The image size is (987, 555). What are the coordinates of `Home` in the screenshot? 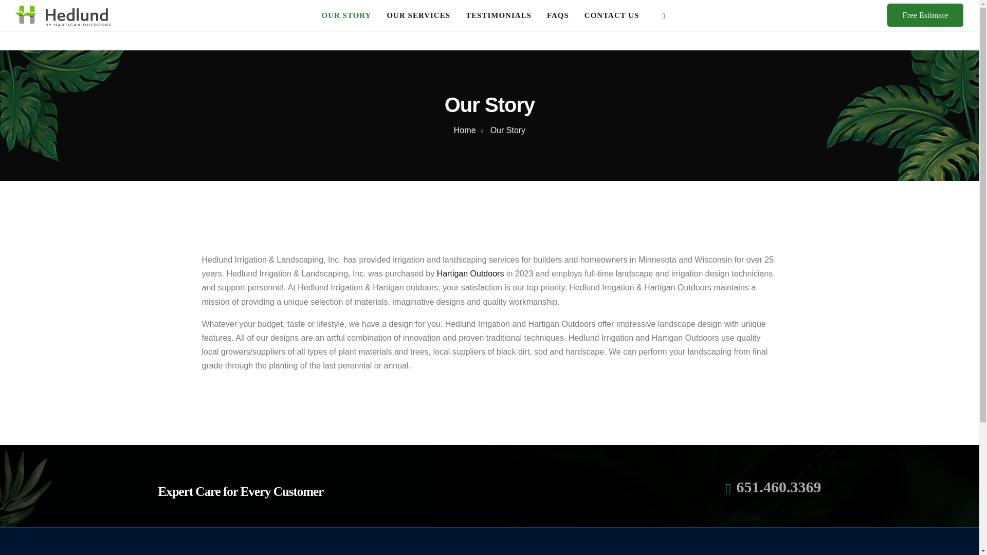 It's located at (465, 131).